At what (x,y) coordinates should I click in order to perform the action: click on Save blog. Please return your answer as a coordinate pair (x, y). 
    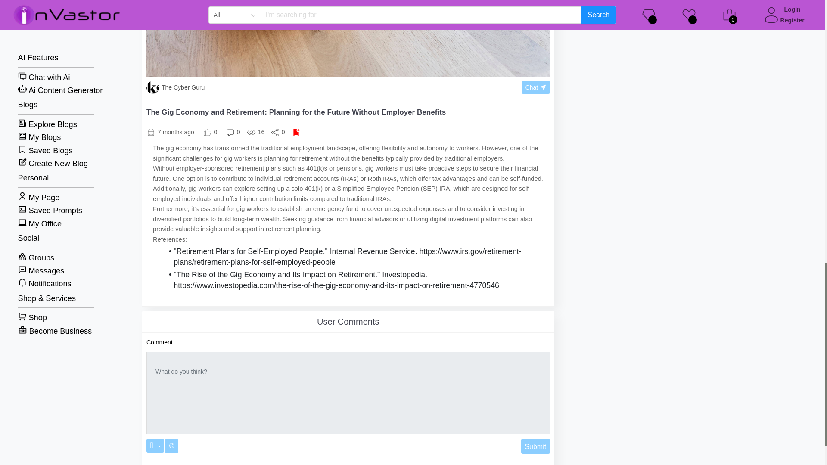
    Looking at the image, I should click on (296, 132).